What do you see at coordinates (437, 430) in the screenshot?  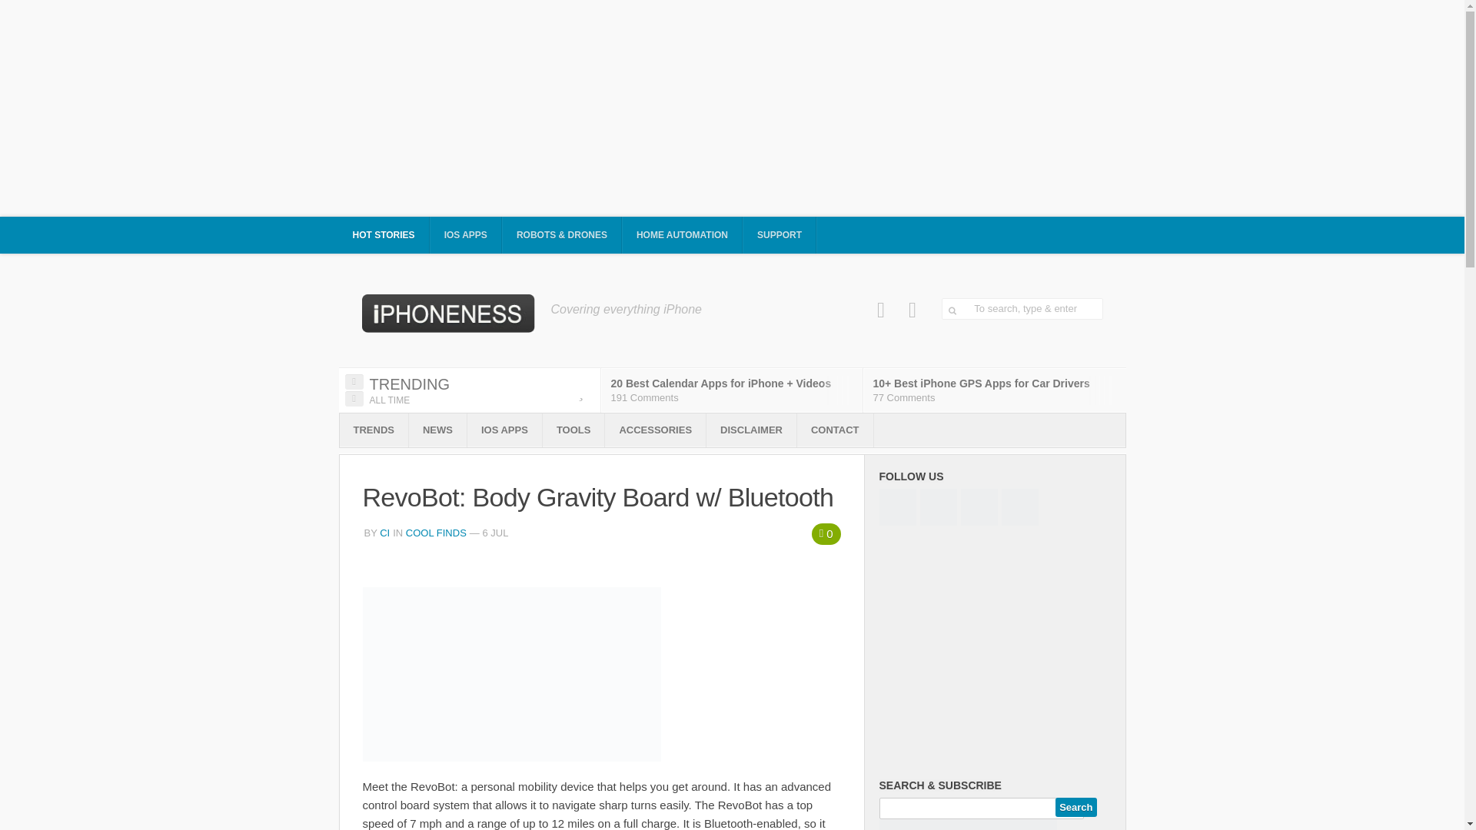 I see `NEWS` at bounding box center [437, 430].